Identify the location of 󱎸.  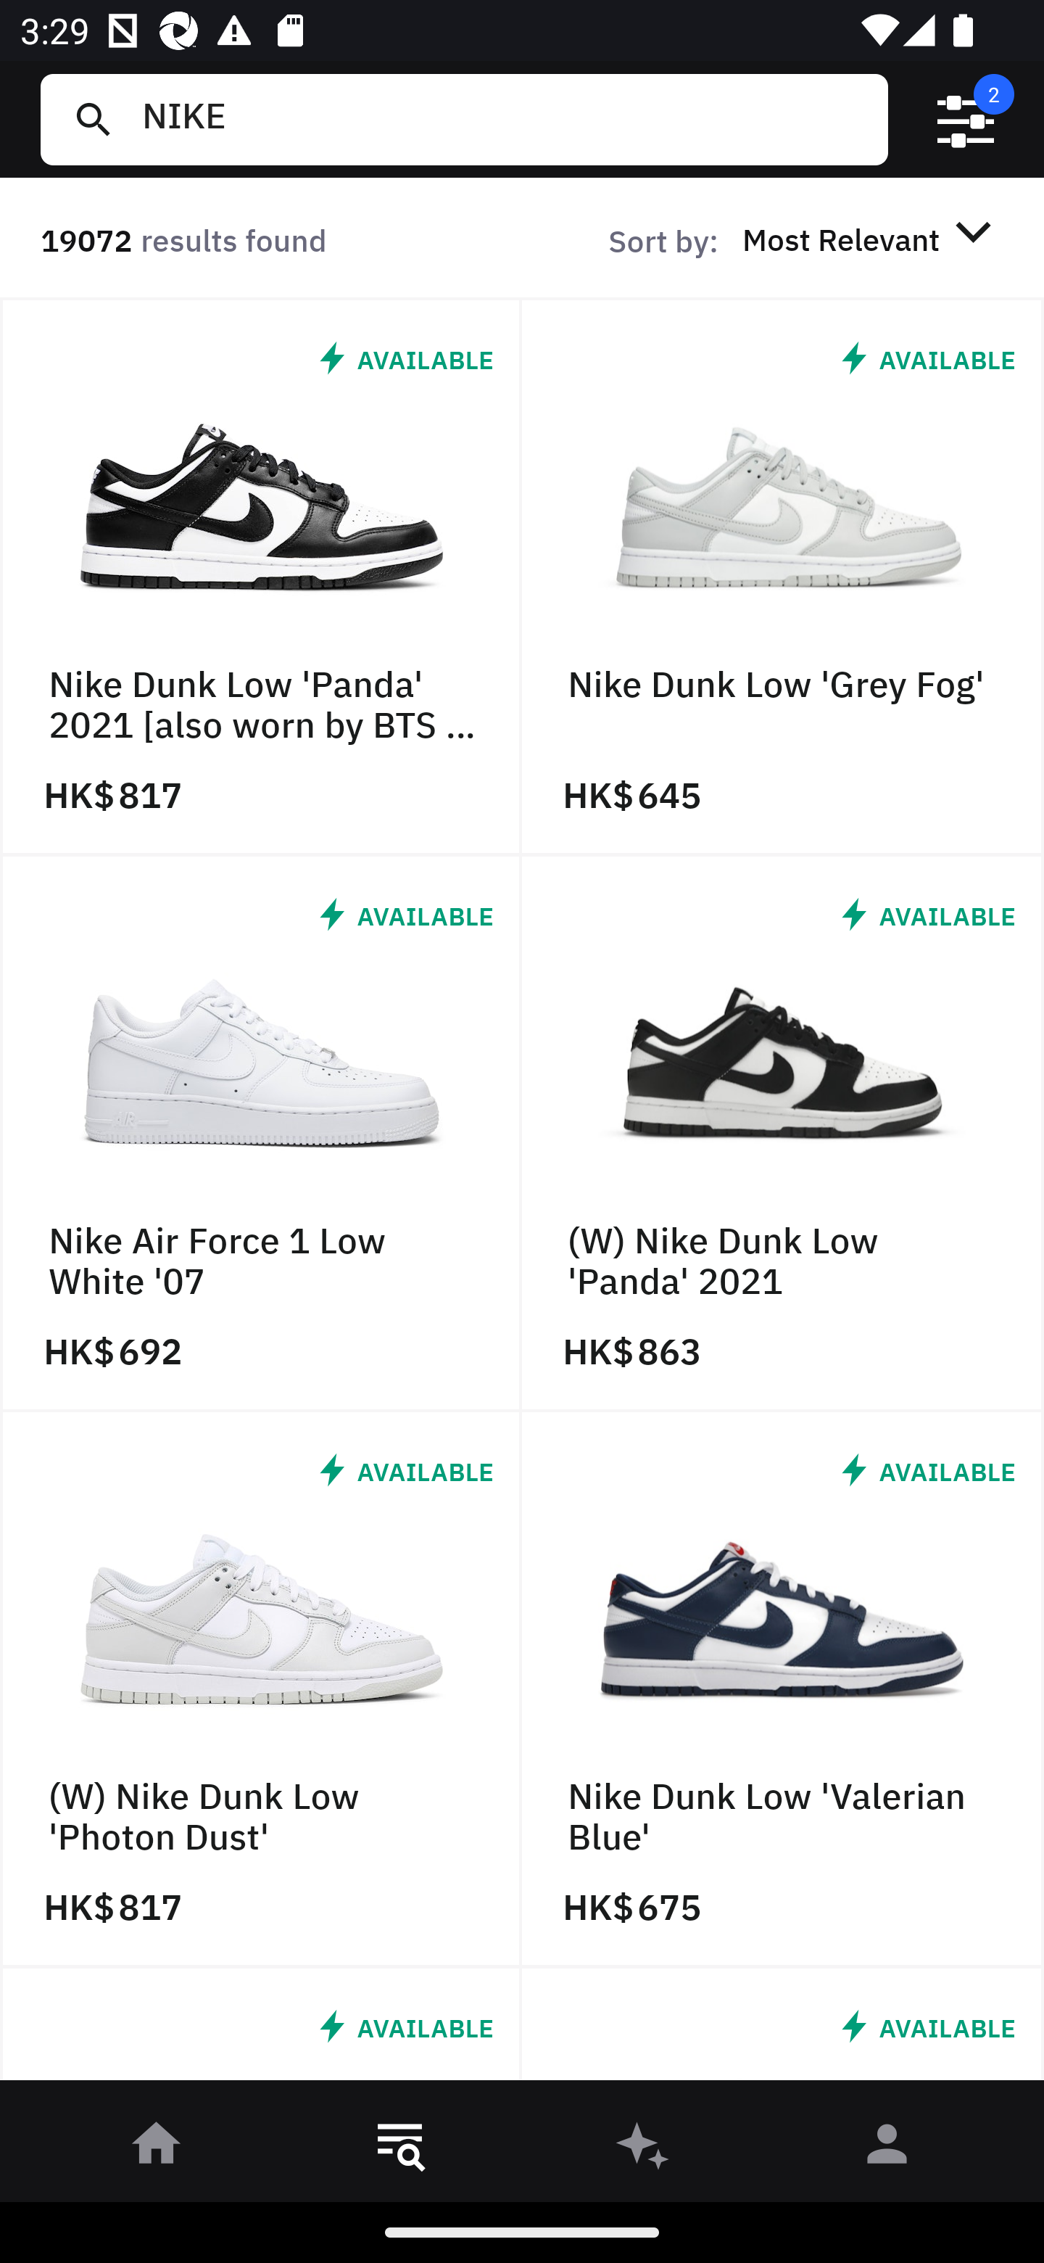
(400, 2148).